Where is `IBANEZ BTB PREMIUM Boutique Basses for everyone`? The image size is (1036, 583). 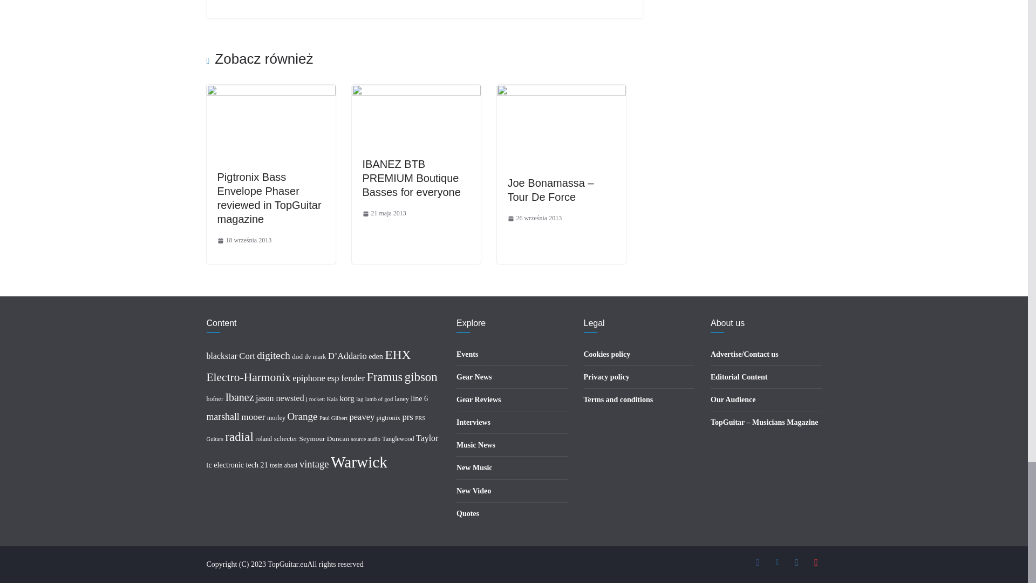
IBANEZ BTB PREMIUM Boutique Basses for everyone is located at coordinates (412, 178).